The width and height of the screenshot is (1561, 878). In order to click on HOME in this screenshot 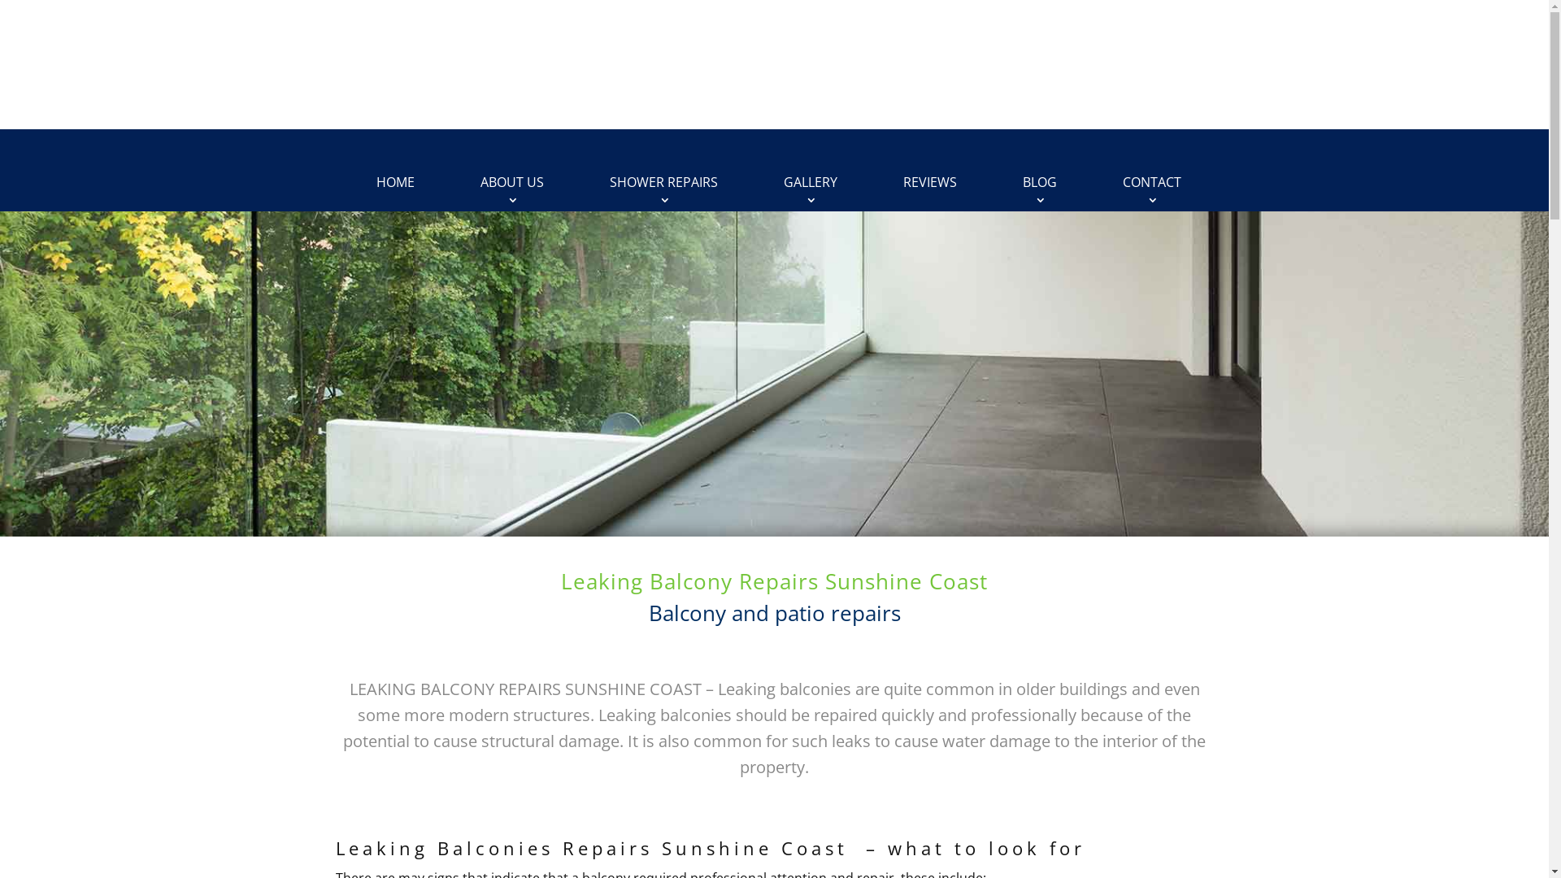, I will do `click(395, 184)`.